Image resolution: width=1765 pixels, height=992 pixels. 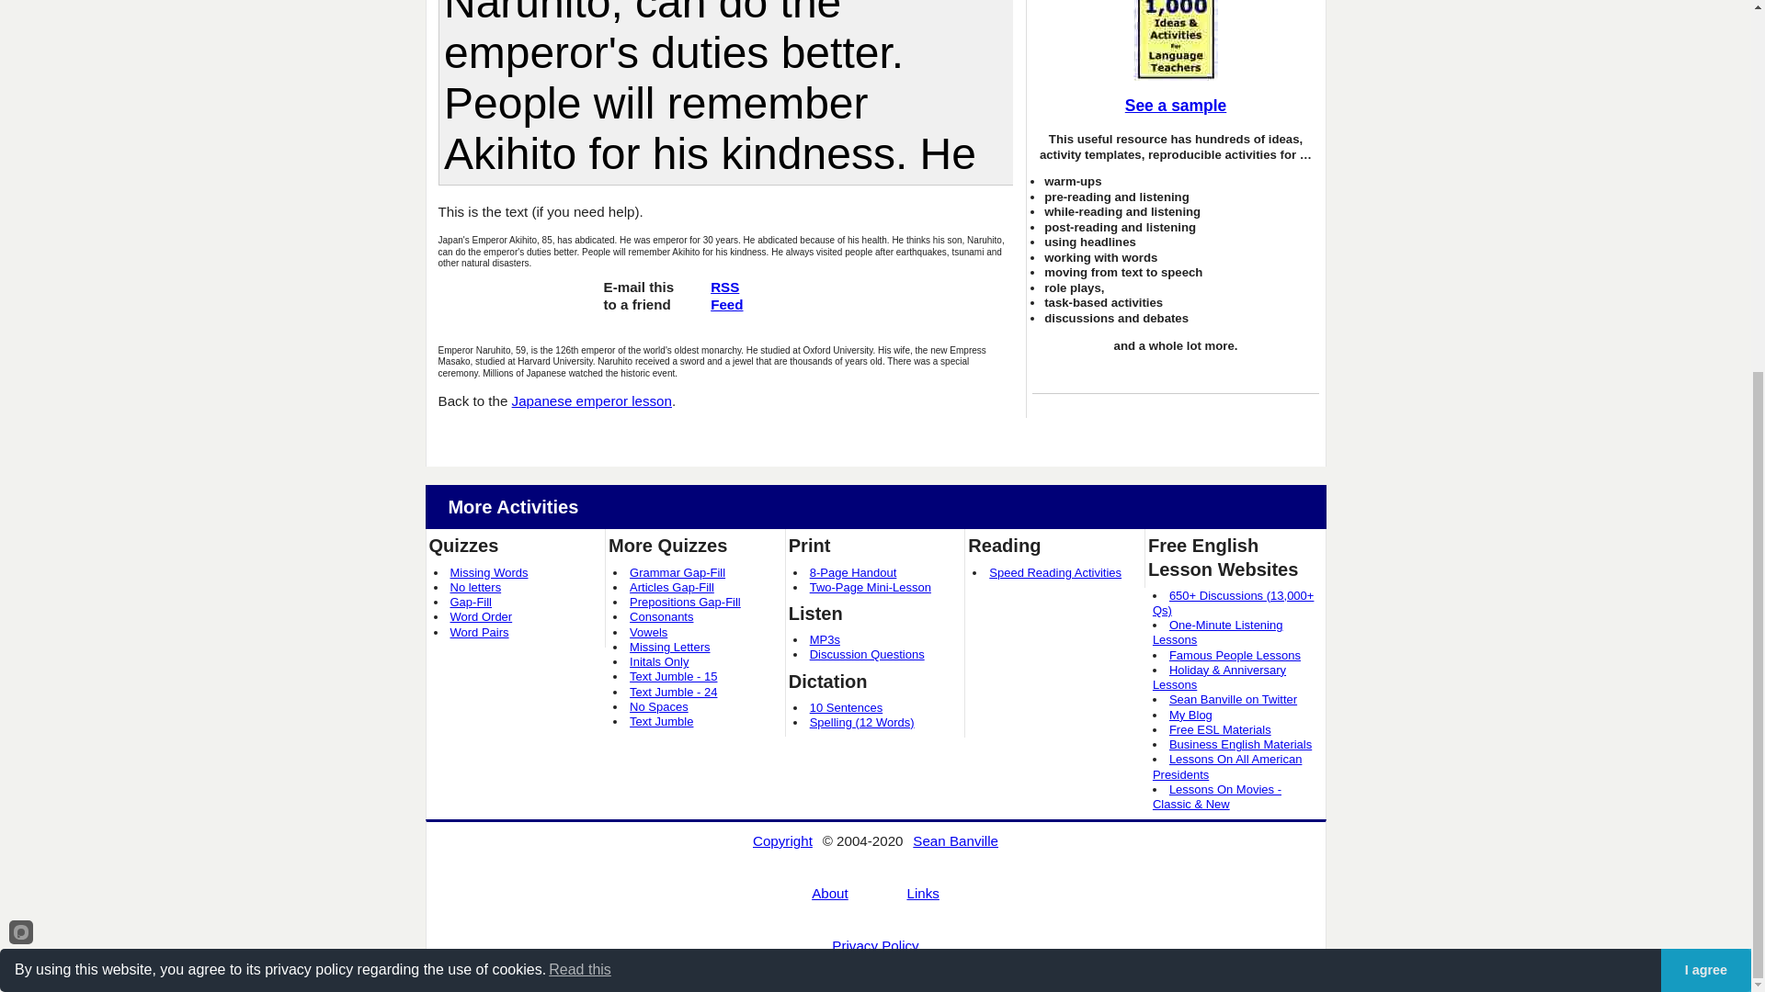 I want to click on Word Order, so click(x=482, y=617).